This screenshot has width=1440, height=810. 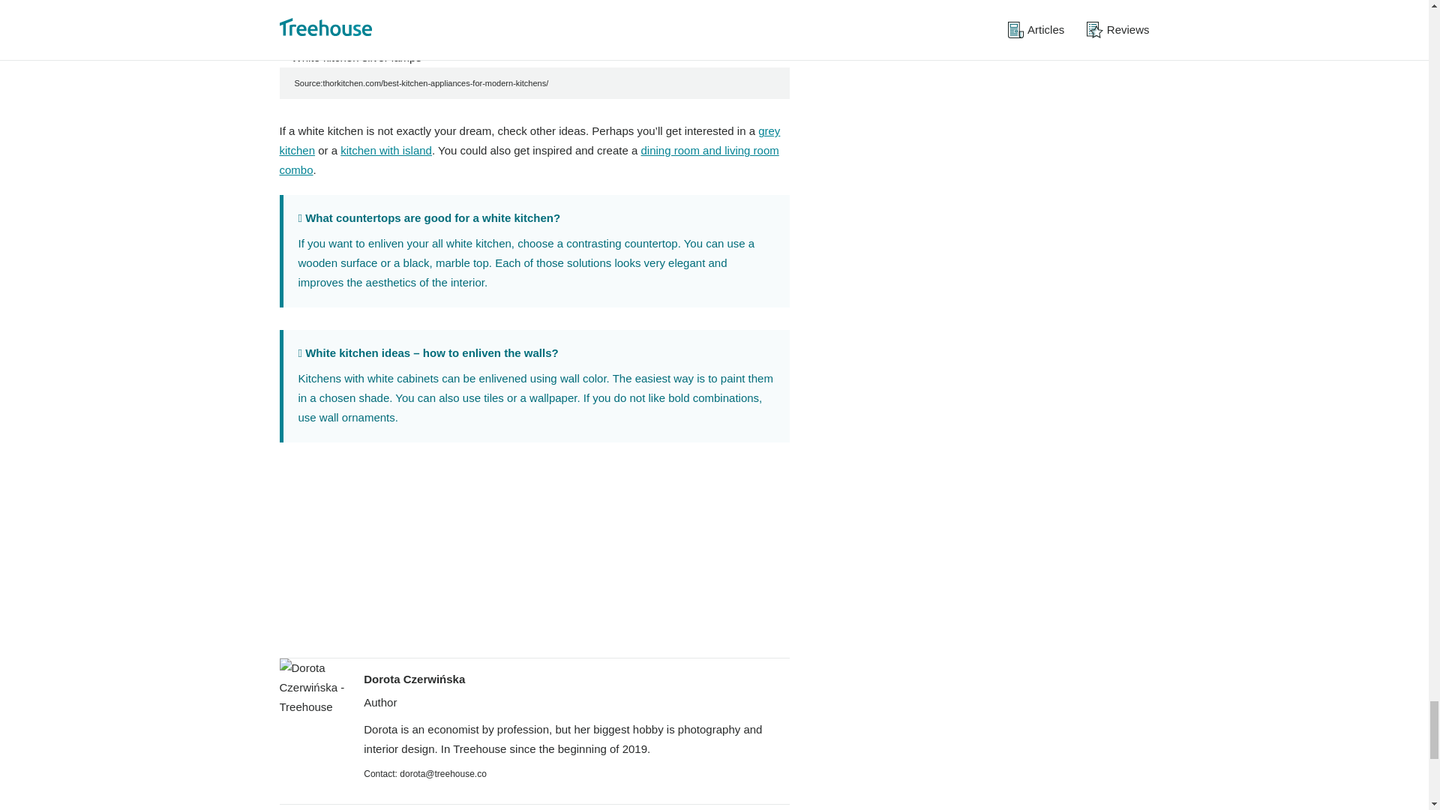 I want to click on grey kitchen, so click(x=529, y=141).